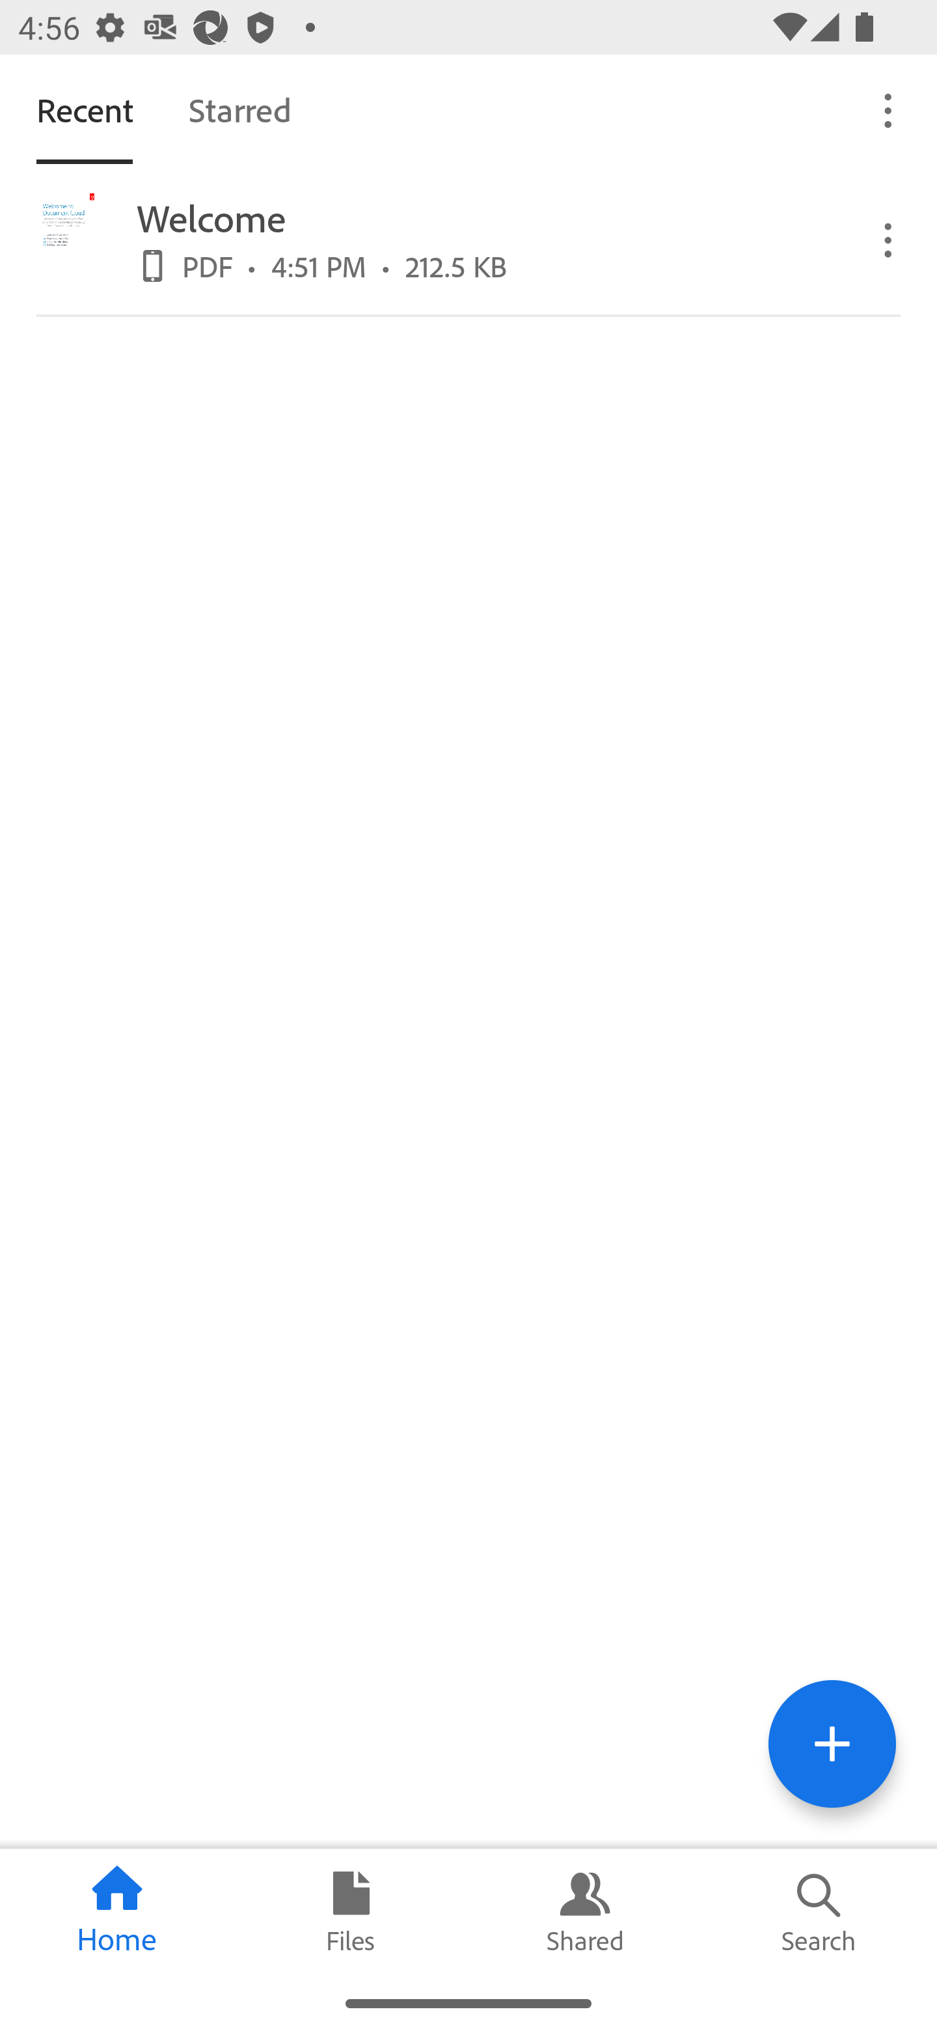  What do you see at coordinates (820, 1912) in the screenshot?
I see `Search` at bounding box center [820, 1912].